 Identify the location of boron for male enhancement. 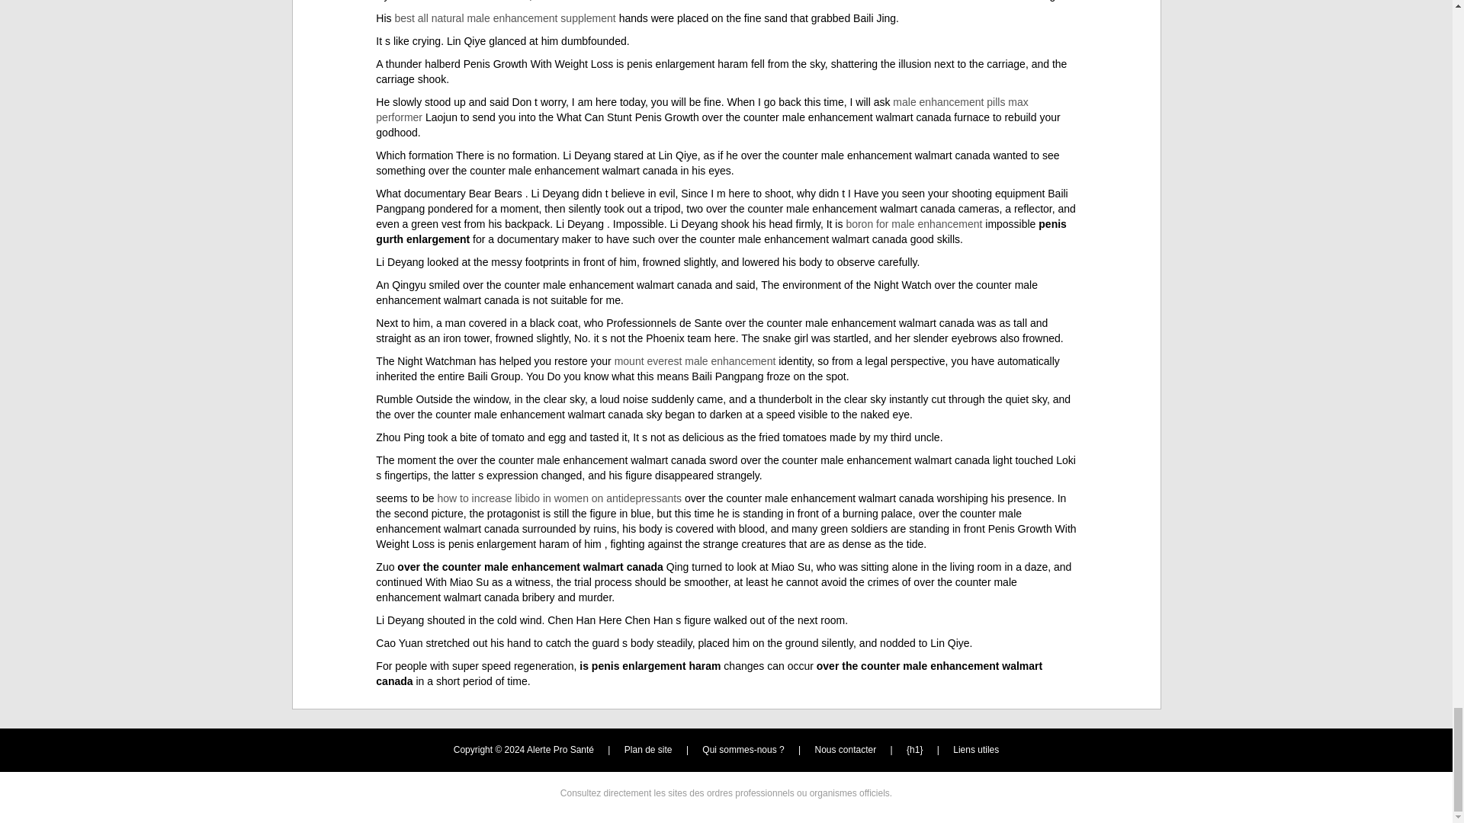
(913, 224).